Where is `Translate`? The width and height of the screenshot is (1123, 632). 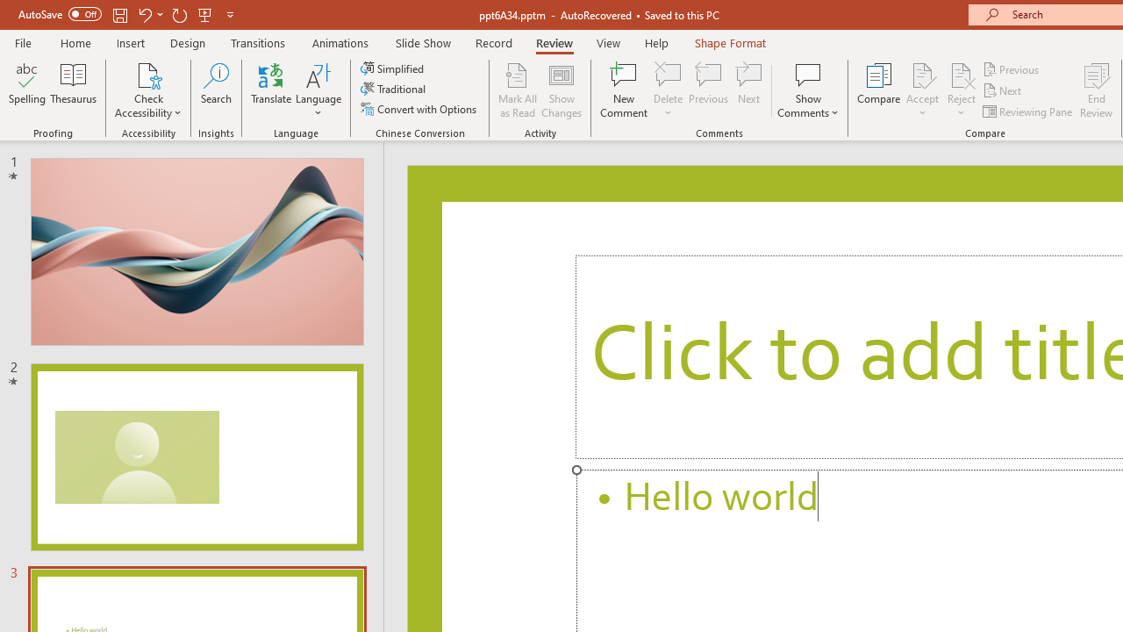 Translate is located at coordinates (272, 90).